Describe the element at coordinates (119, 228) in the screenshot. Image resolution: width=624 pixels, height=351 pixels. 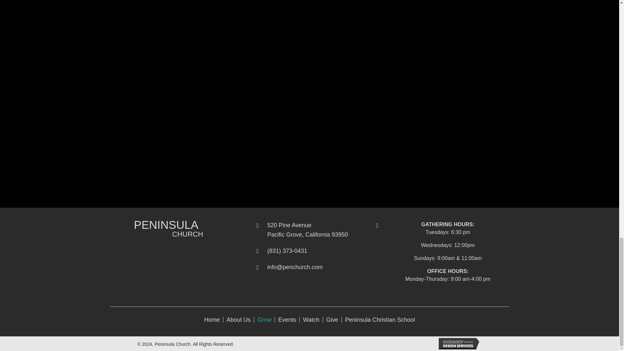
I see `Untitled design-31` at that location.